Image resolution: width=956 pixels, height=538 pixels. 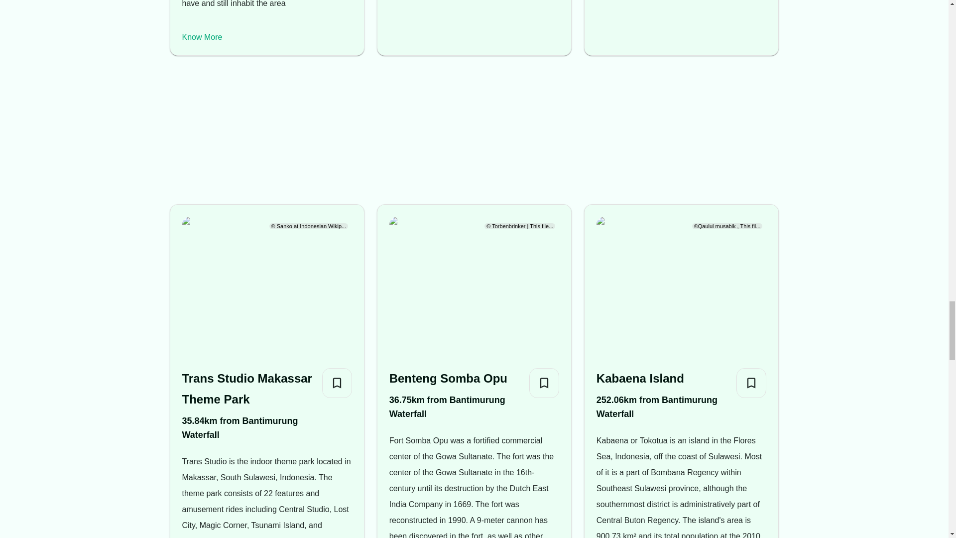 What do you see at coordinates (337, 383) in the screenshot?
I see `Add to Bucket List` at bounding box center [337, 383].